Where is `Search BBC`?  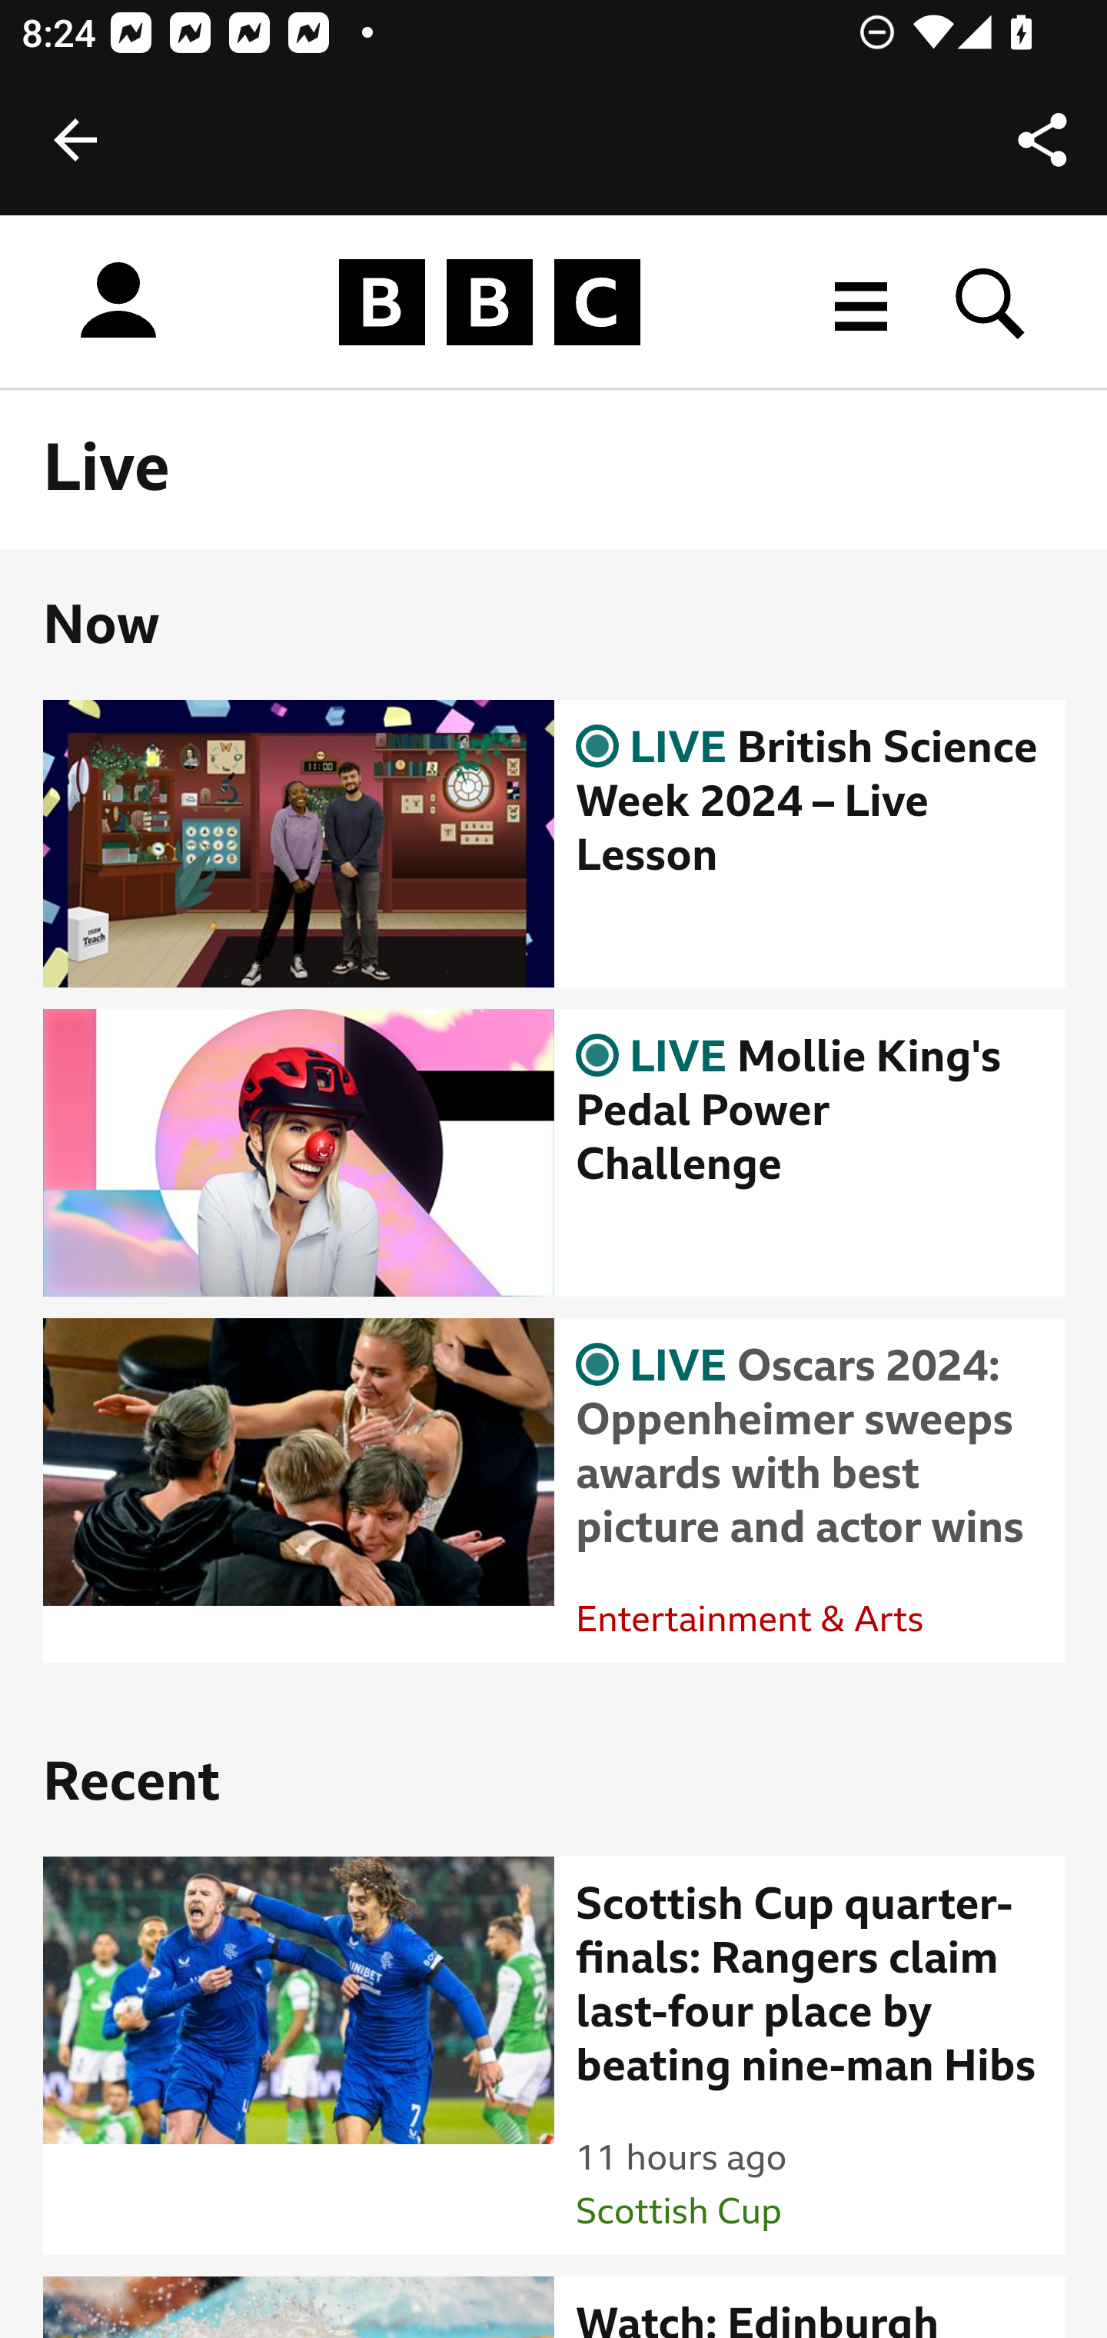 Search BBC is located at coordinates (991, 301).